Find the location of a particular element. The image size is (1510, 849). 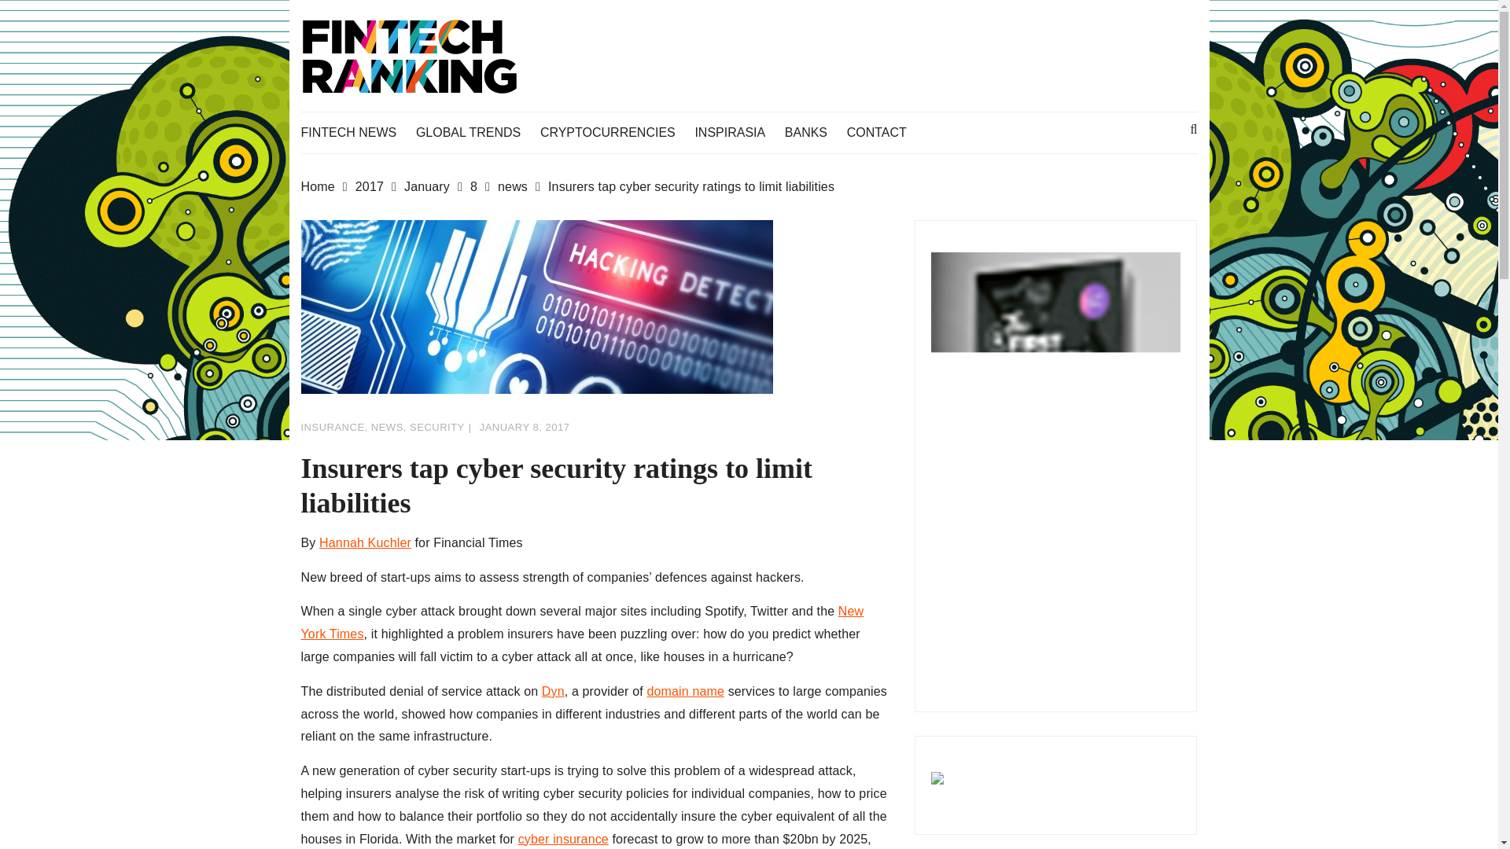

BANKS is located at coordinates (813, 132).